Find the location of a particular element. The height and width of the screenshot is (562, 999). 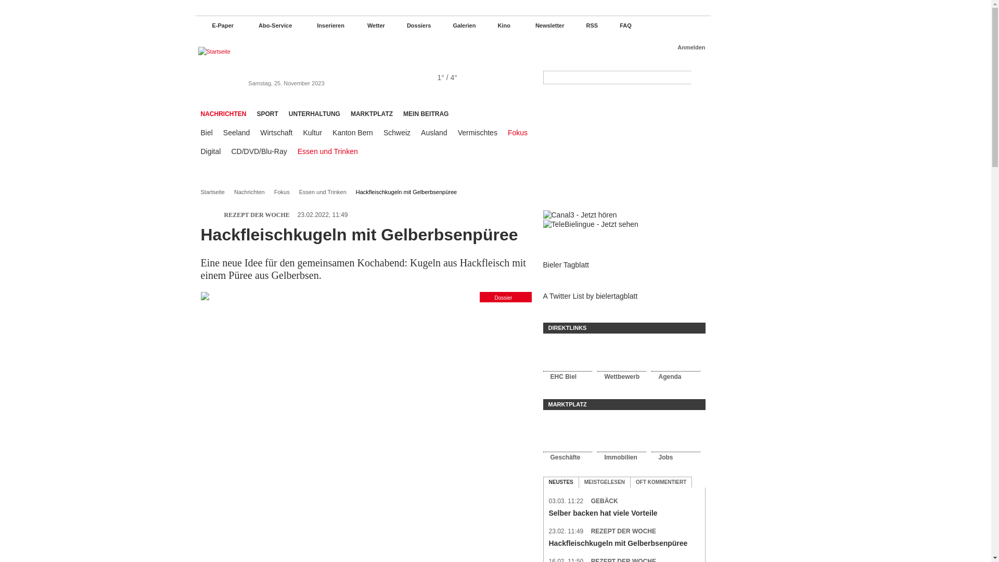

Startseite is located at coordinates (281, 52).